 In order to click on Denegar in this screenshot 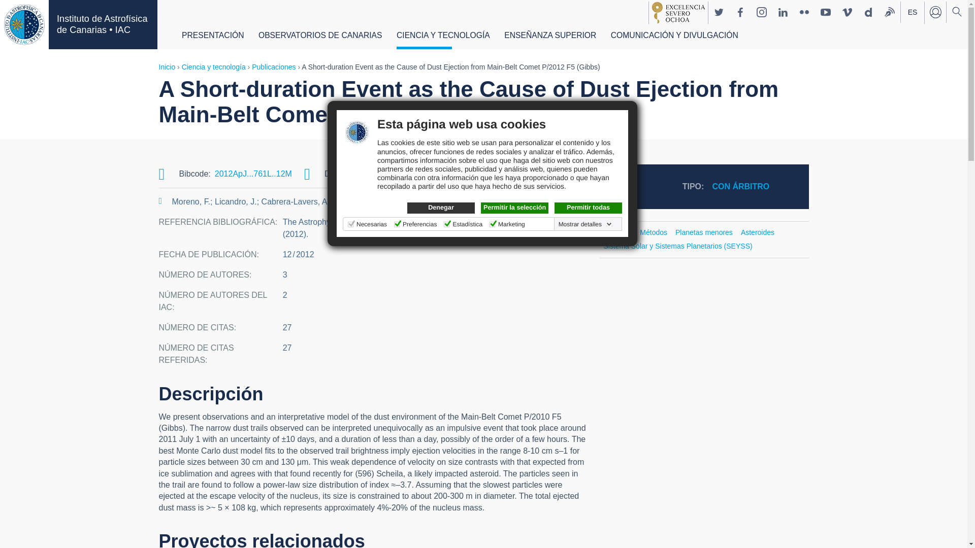, I will do `click(441, 208)`.